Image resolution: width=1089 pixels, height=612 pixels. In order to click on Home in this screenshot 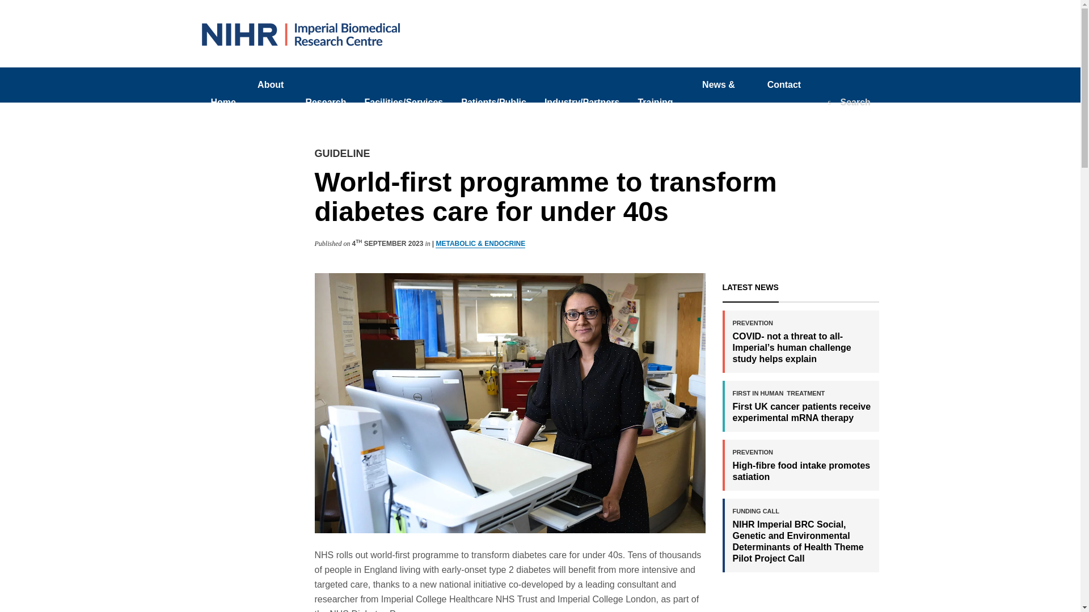, I will do `click(223, 102)`.